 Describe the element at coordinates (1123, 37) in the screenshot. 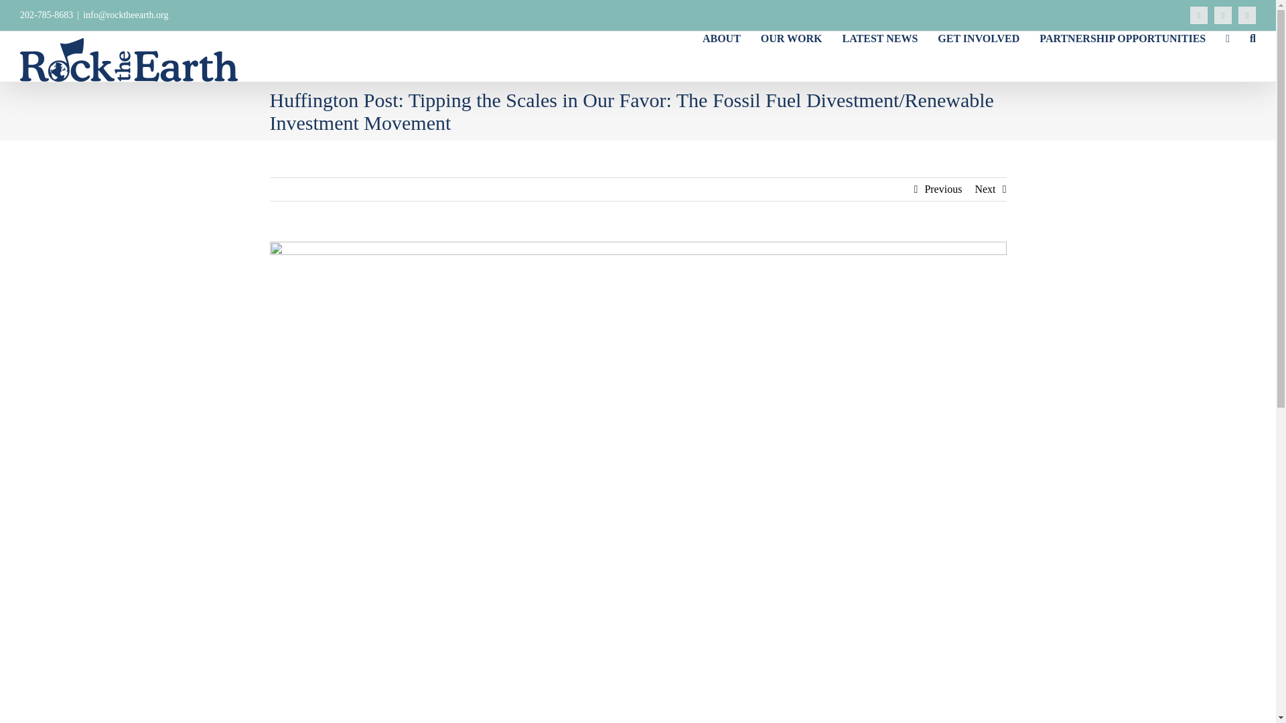

I see `PARTNERSHIP OPPORTUNITIES` at that location.